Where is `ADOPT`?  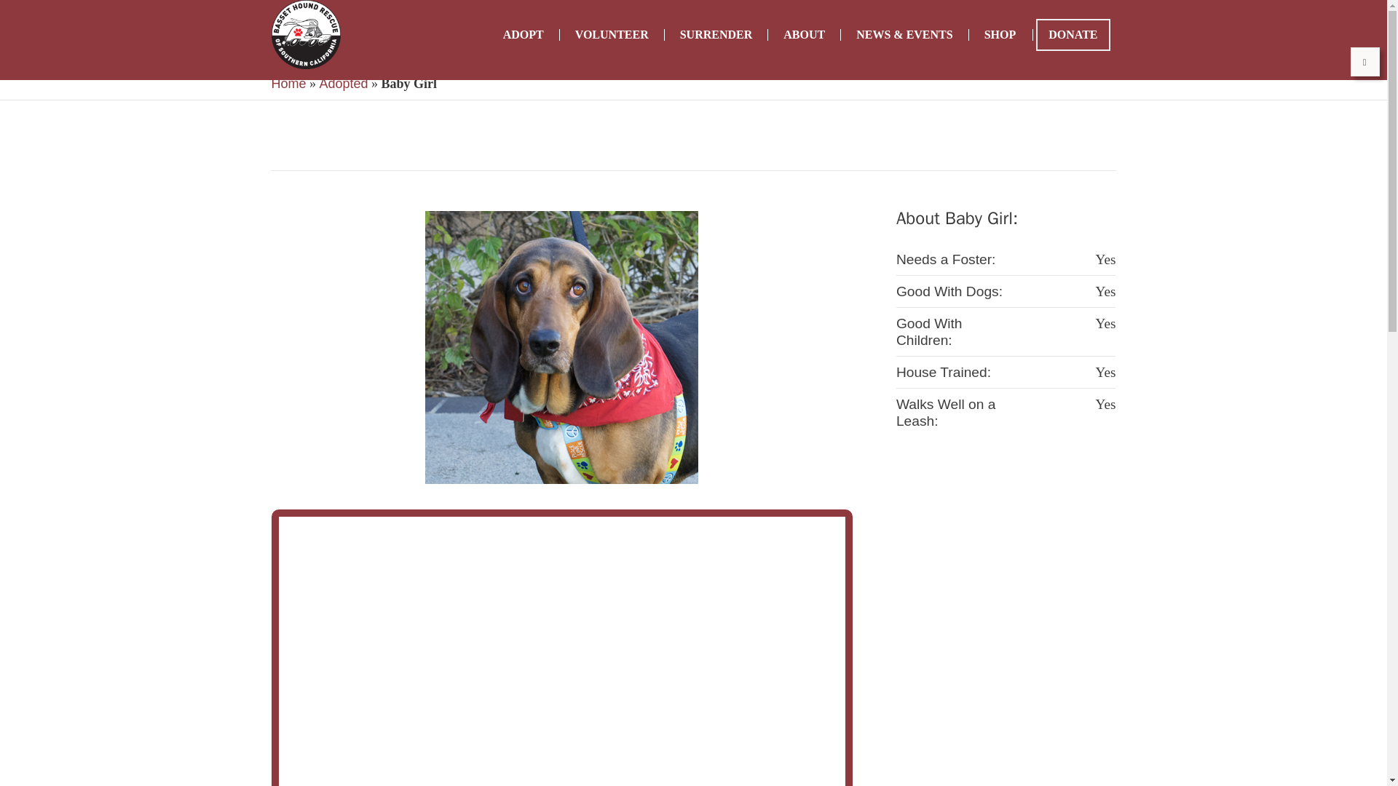
ADOPT is located at coordinates (523, 35).